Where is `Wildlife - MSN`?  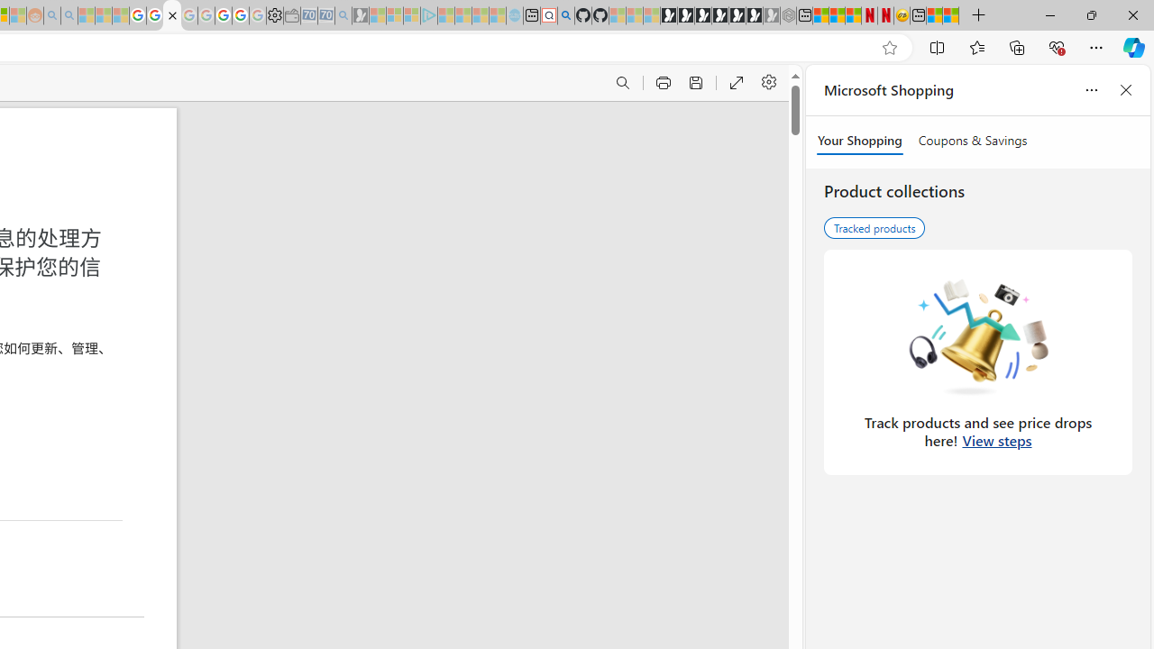
Wildlife - MSN is located at coordinates (934, 16).